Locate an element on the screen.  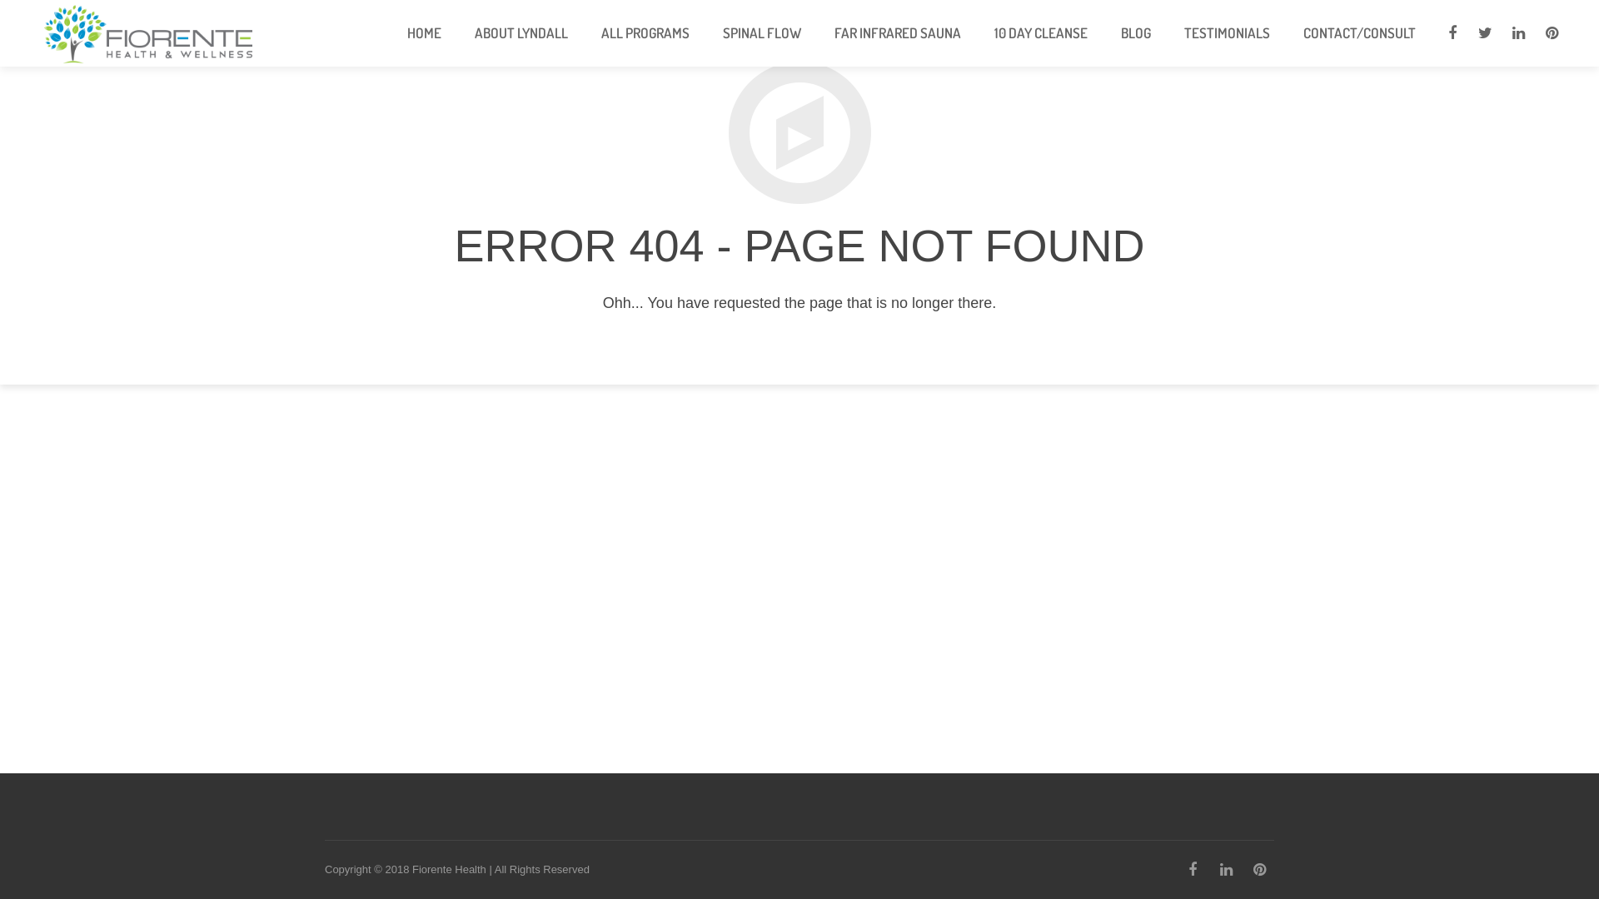
FAR INFRARED SAUNA is located at coordinates (898, 33).